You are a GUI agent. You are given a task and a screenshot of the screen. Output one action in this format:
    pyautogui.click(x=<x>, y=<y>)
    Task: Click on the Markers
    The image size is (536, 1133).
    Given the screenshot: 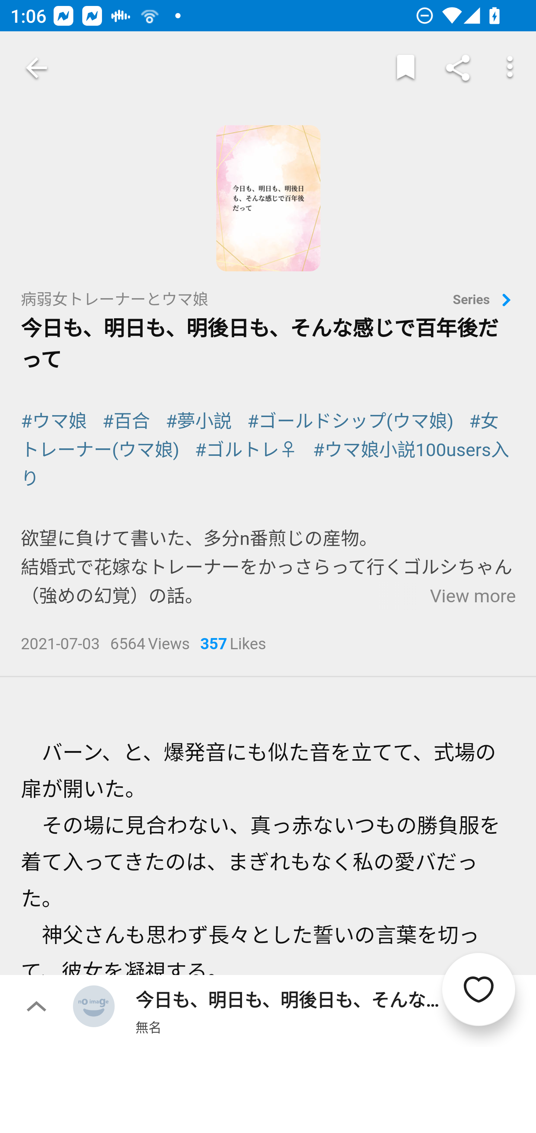 What is the action you would take?
    pyautogui.click(x=406, y=68)
    